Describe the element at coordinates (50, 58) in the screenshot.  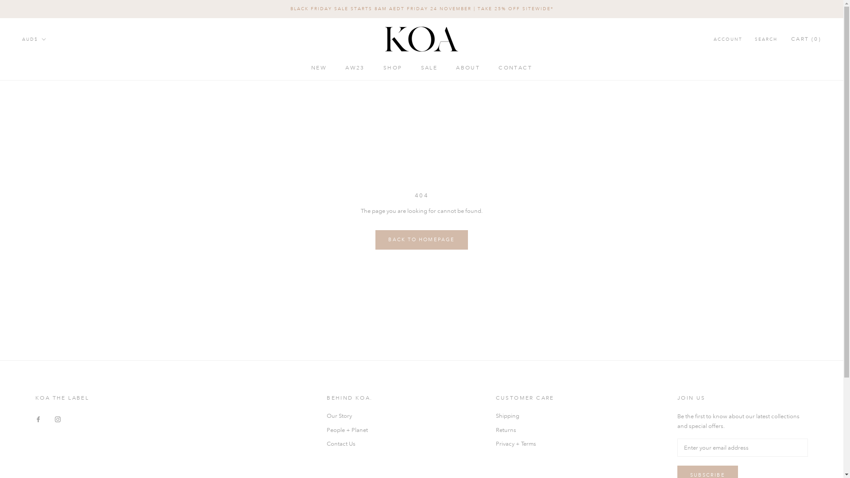
I see `AED` at that location.